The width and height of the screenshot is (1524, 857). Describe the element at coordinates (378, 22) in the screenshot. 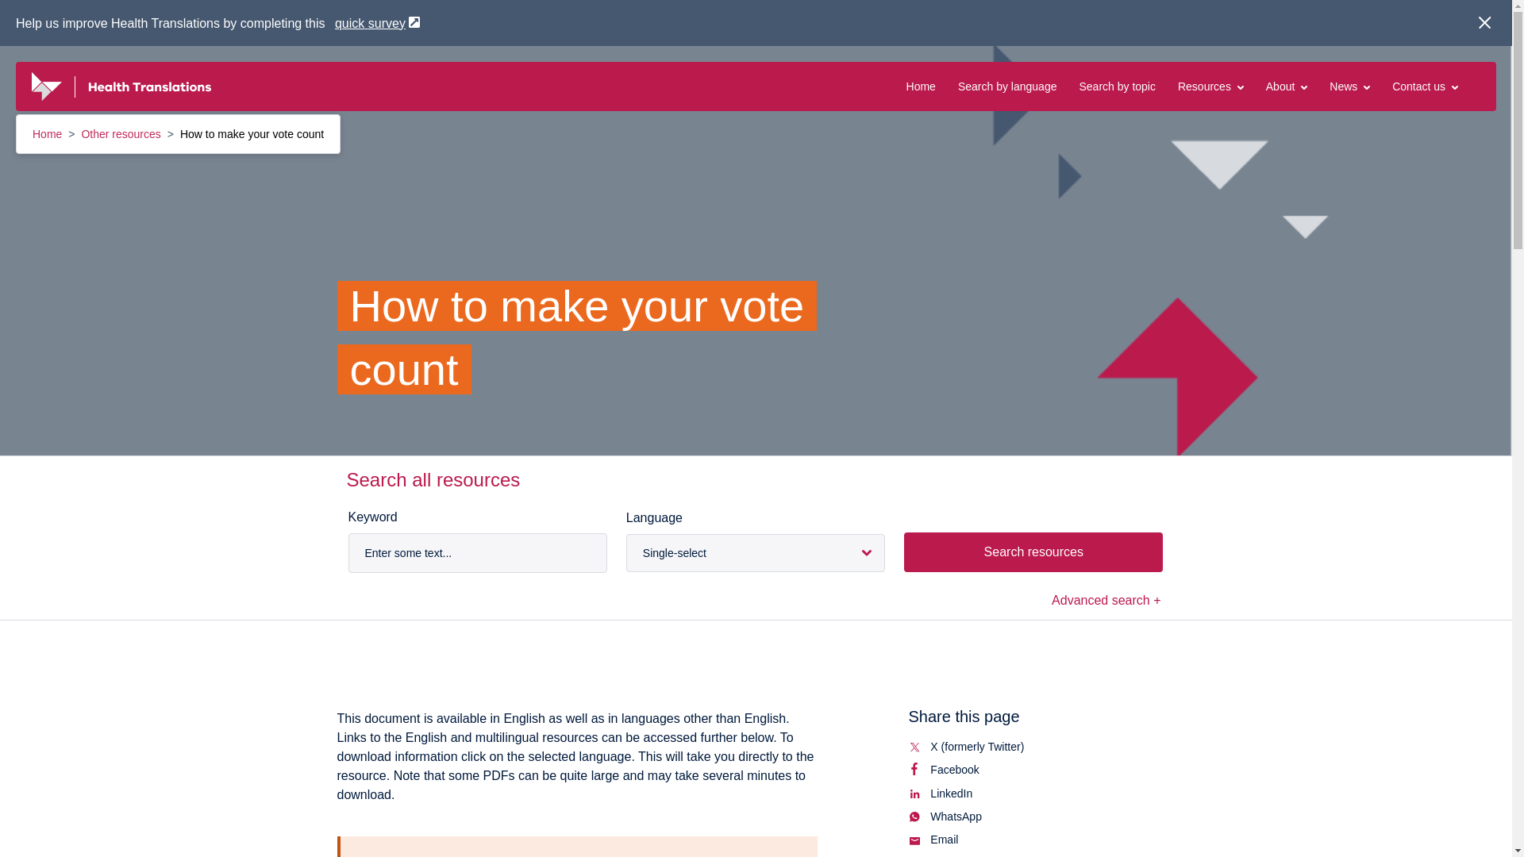

I see `quick surveyExternal Link` at that location.